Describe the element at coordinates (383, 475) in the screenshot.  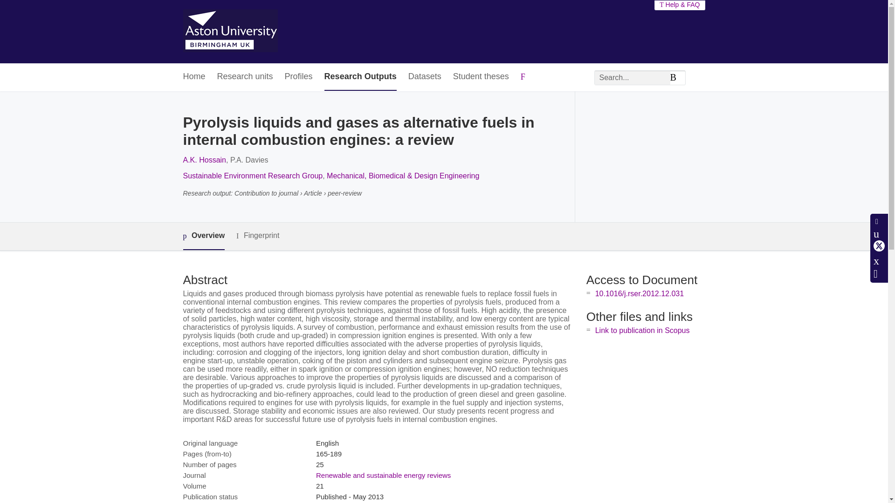
I see `Renewable and sustainable energy reviews` at that location.